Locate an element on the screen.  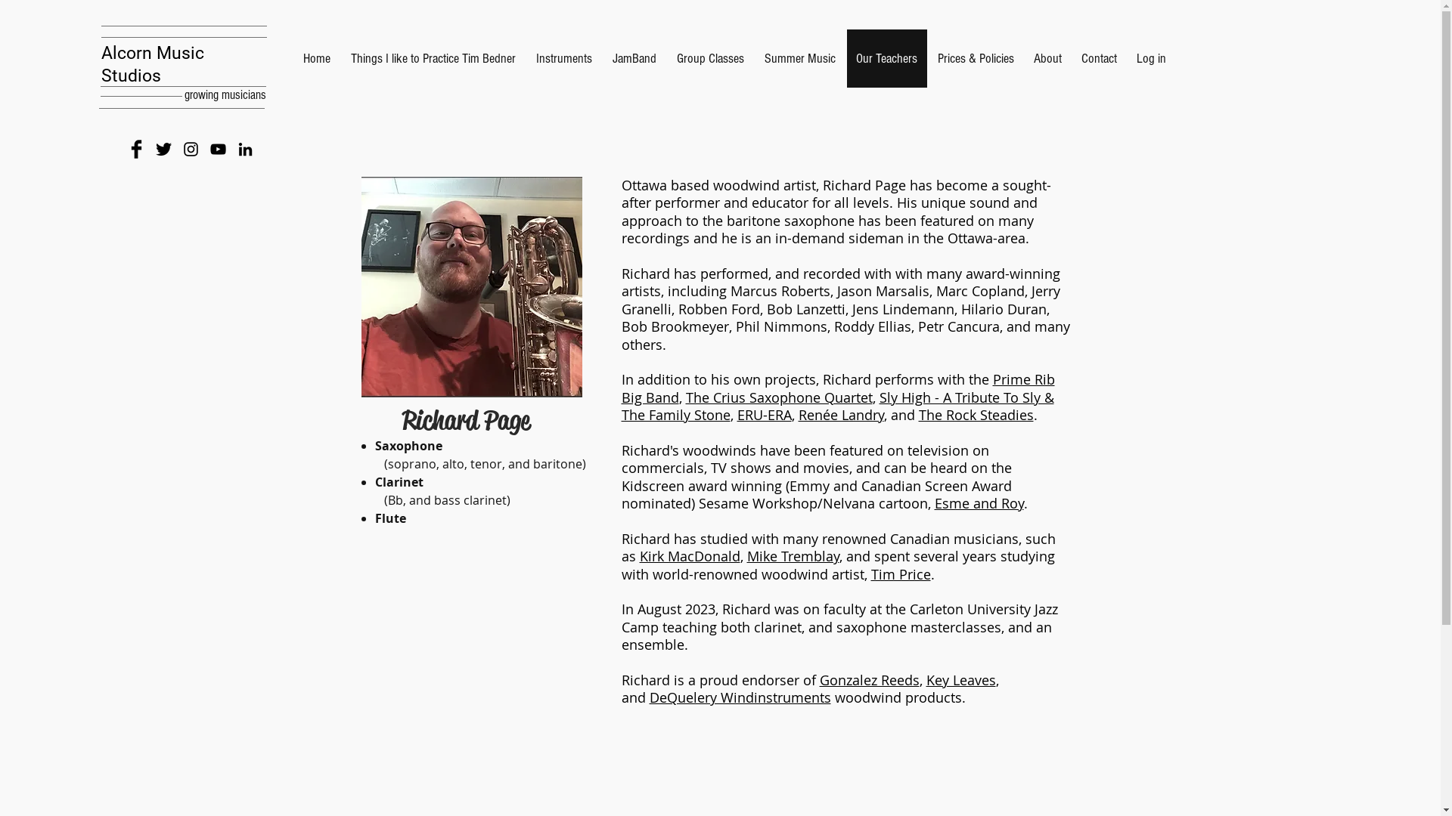
Kirk MacDonald is located at coordinates (690, 556).